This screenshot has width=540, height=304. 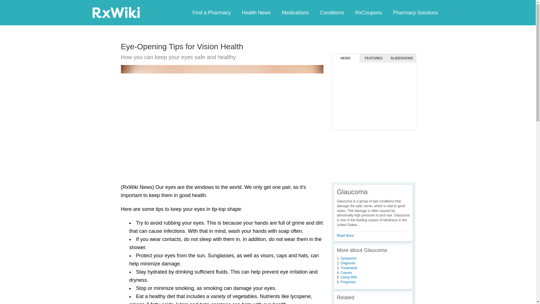 I want to click on RxWiki, so click(x=116, y=12).